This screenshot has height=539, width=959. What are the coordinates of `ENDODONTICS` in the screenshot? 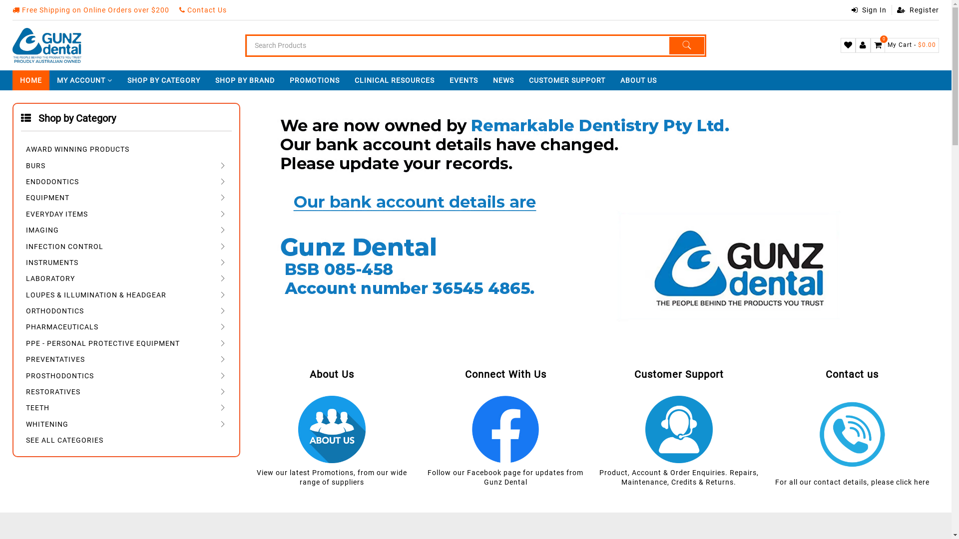 It's located at (126, 182).